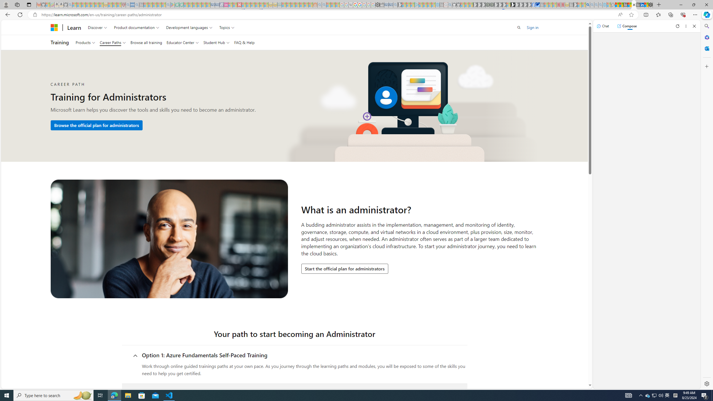 This screenshot has height=401, width=713. What do you see at coordinates (119, 5) in the screenshot?
I see `Local - MSN - Sleeping` at bounding box center [119, 5].